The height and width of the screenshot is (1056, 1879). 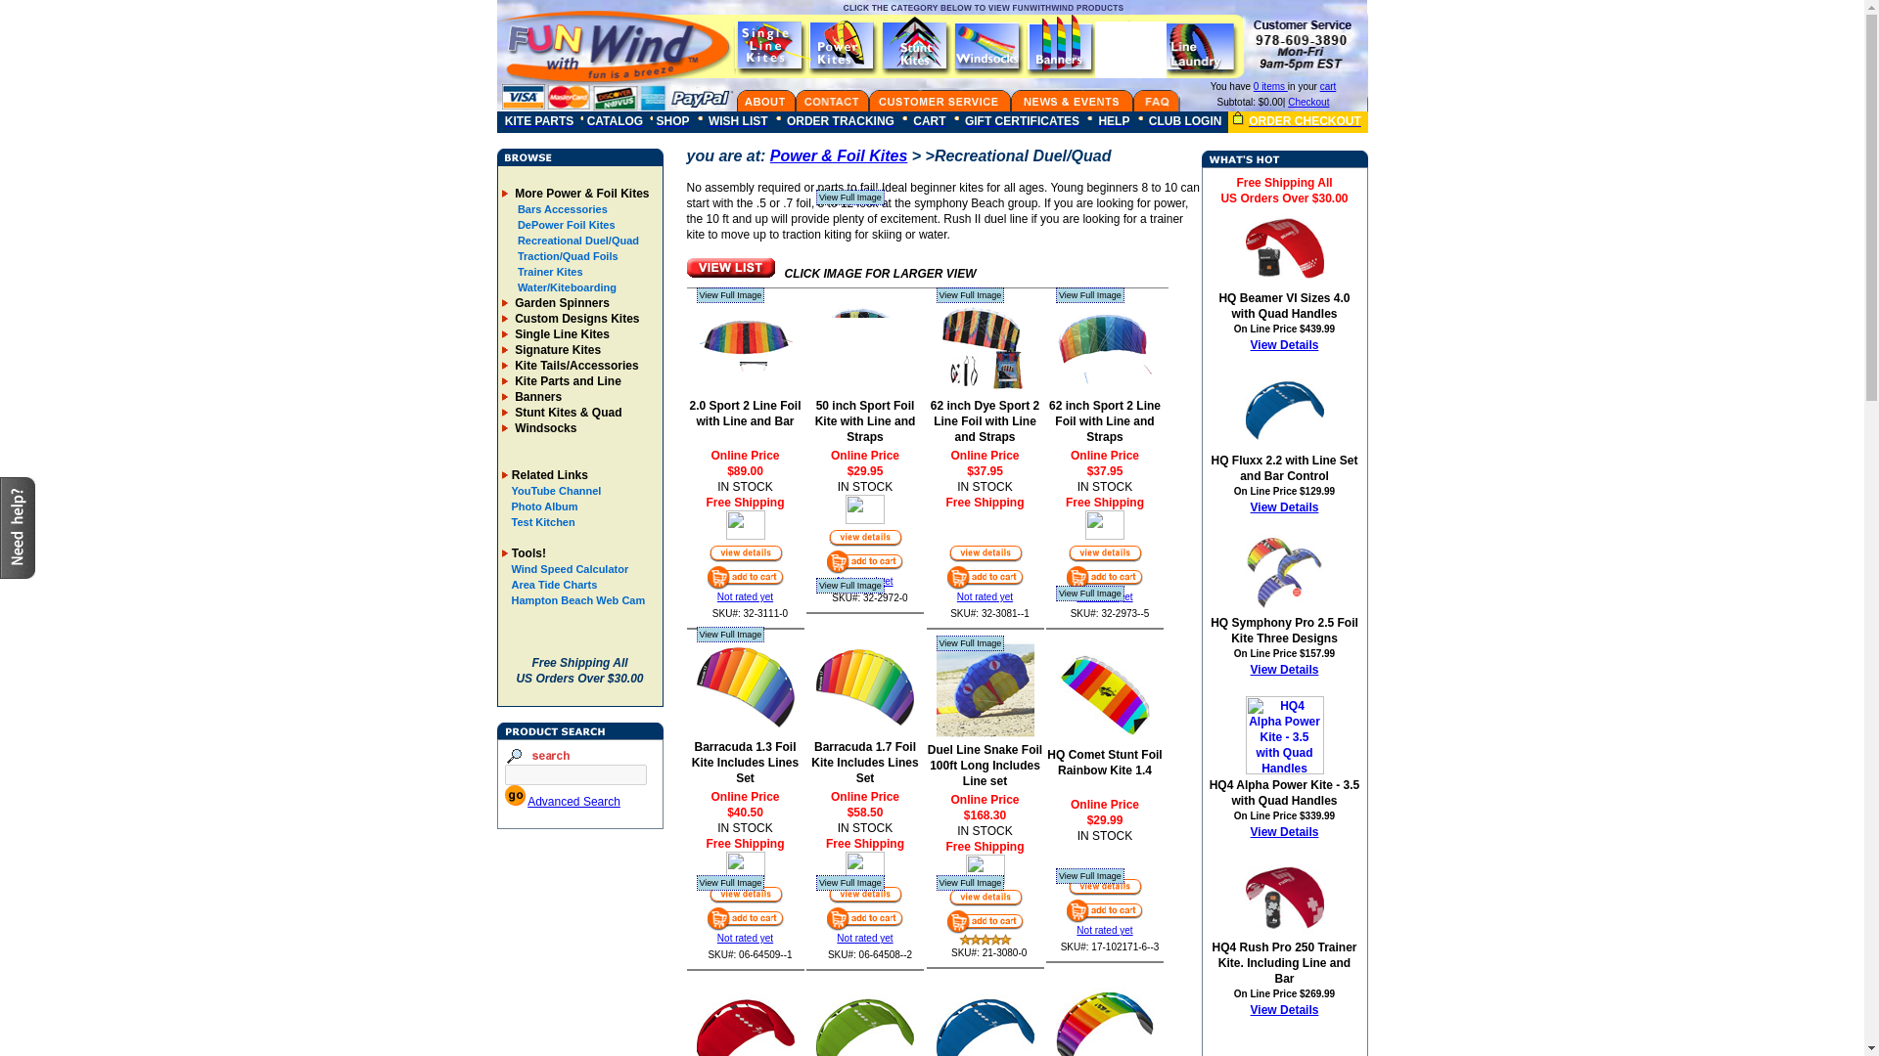 What do you see at coordinates (1307, 102) in the screenshot?
I see `Checkout` at bounding box center [1307, 102].